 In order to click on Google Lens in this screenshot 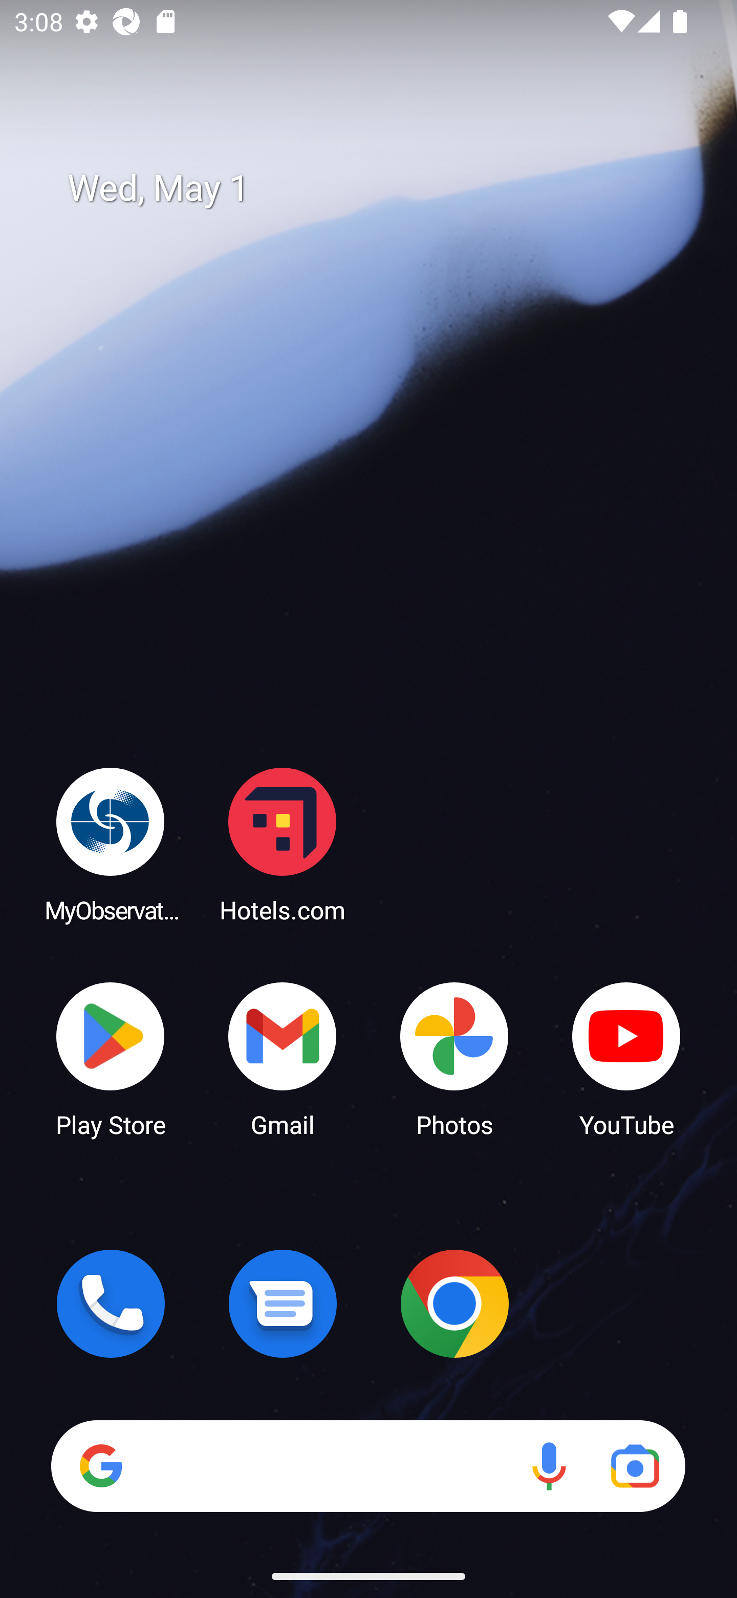, I will do `click(635, 1466)`.